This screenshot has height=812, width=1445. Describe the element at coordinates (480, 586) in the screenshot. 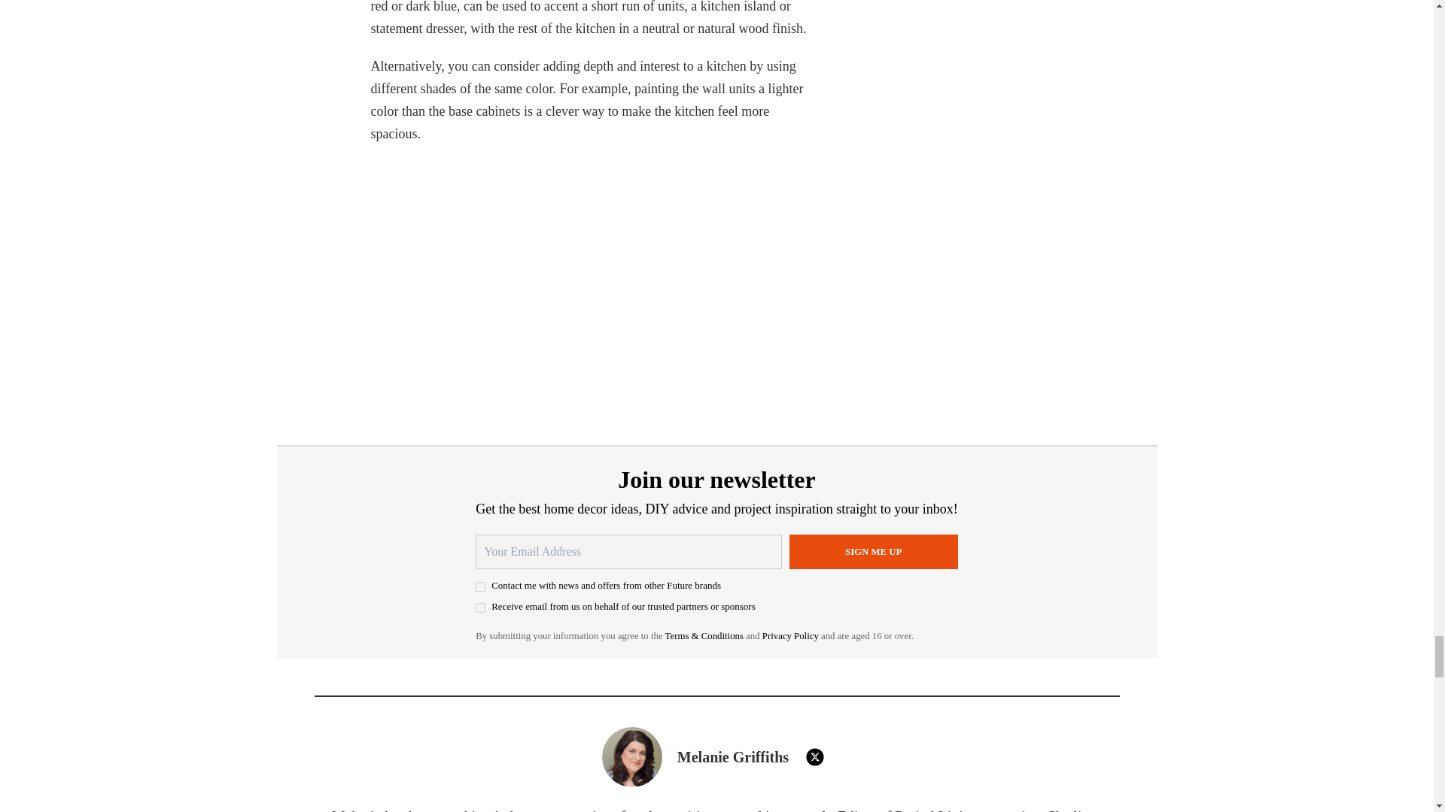

I see `on` at that location.